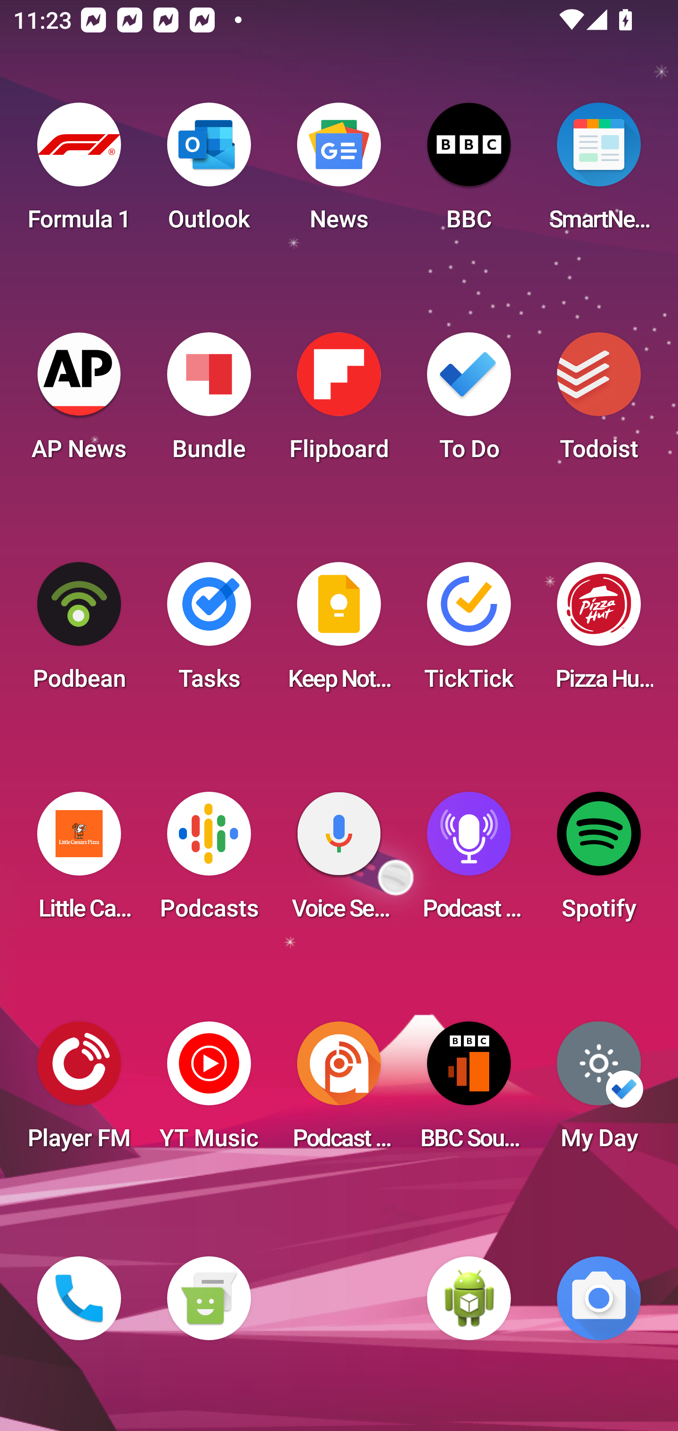 This screenshot has height=1431, width=678. What do you see at coordinates (339, 632) in the screenshot?
I see `Keep Notes` at bounding box center [339, 632].